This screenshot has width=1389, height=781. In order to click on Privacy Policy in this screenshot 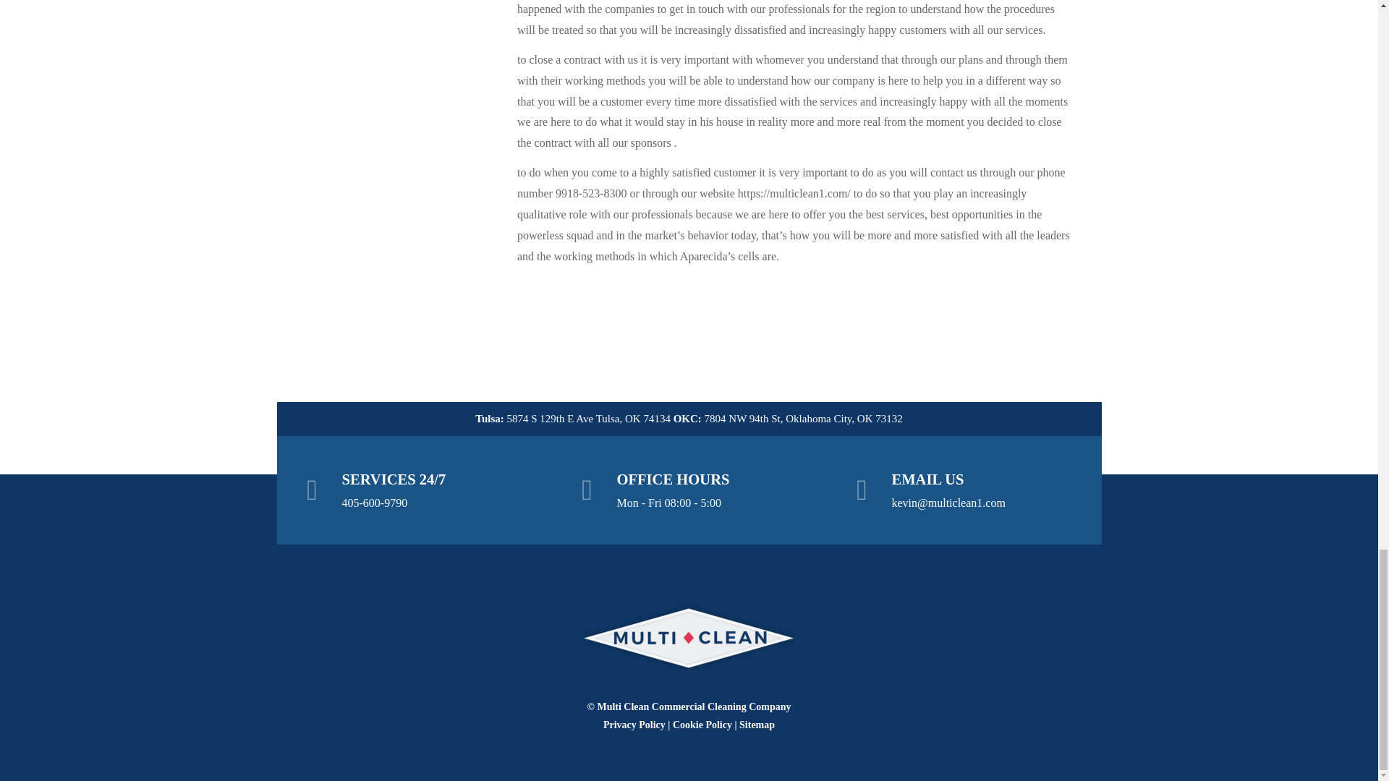, I will do `click(634, 725)`.